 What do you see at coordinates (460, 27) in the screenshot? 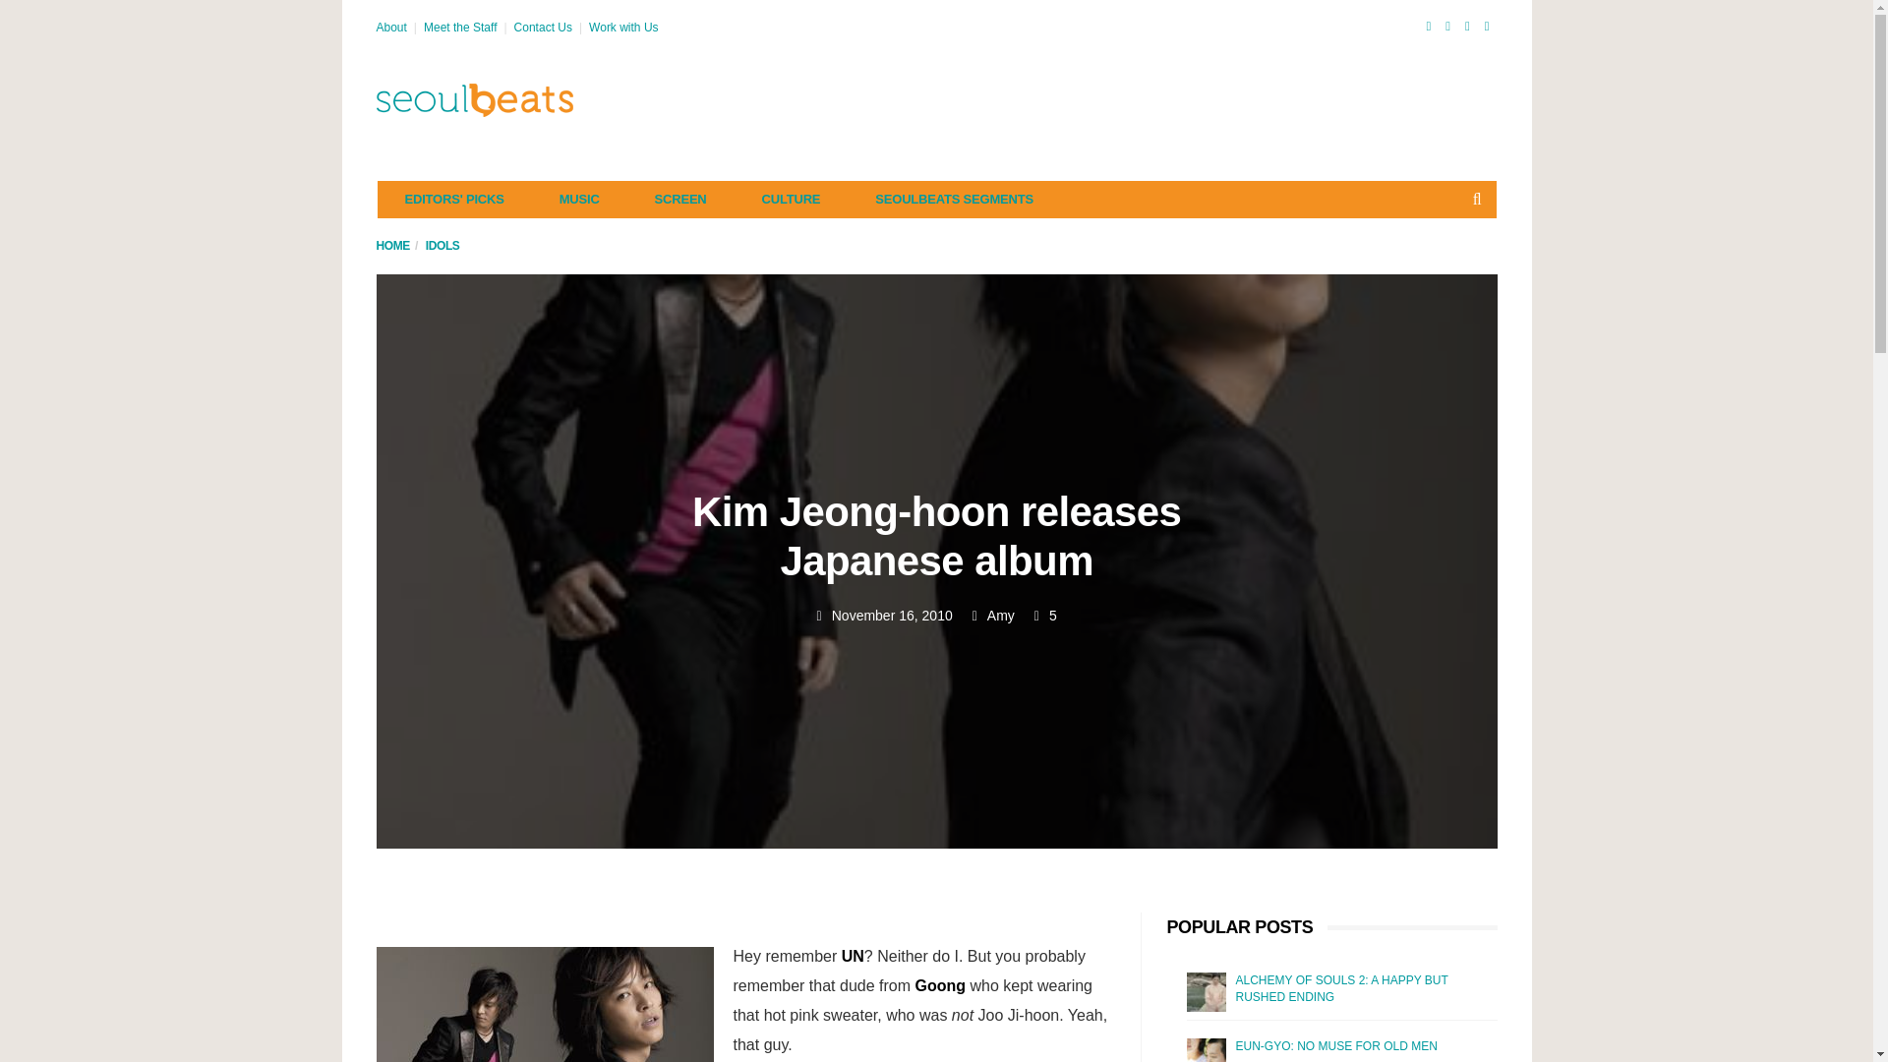
I see `Meet the Staff` at bounding box center [460, 27].